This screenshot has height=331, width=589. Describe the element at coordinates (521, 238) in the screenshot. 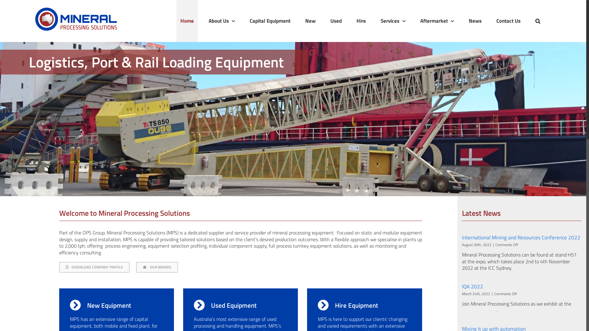

I see `International Mining and Resources Conference 2022` at that location.